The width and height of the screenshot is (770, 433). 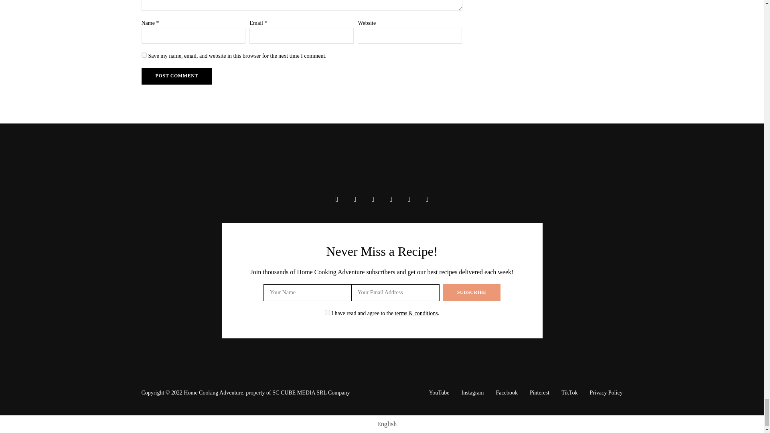 What do you see at coordinates (472, 292) in the screenshot?
I see `Subscribe` at bounding box center [472, 292].